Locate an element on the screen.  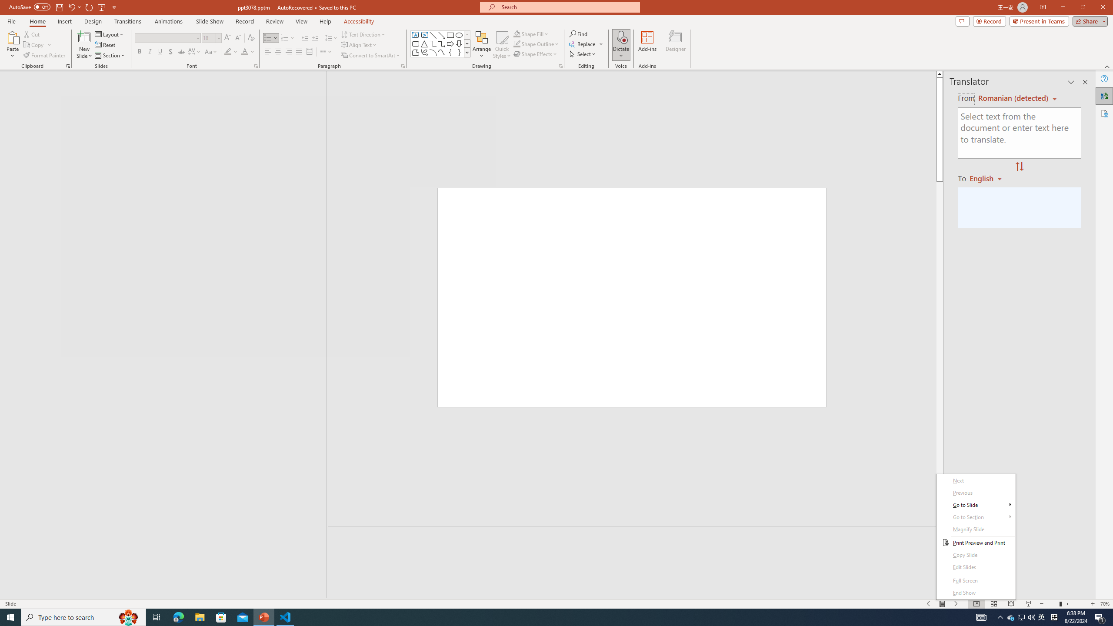
Freeform: Scribble is located at coordinates (424, 52).